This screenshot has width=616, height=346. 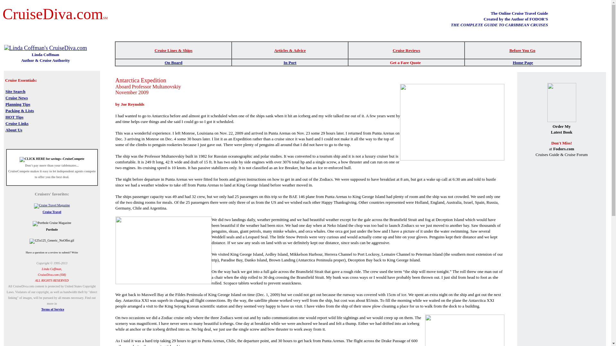 What do you see at coordinates (17, 97) in the screenshot?
I see `Cruise News` at bounding box center [17, 97].